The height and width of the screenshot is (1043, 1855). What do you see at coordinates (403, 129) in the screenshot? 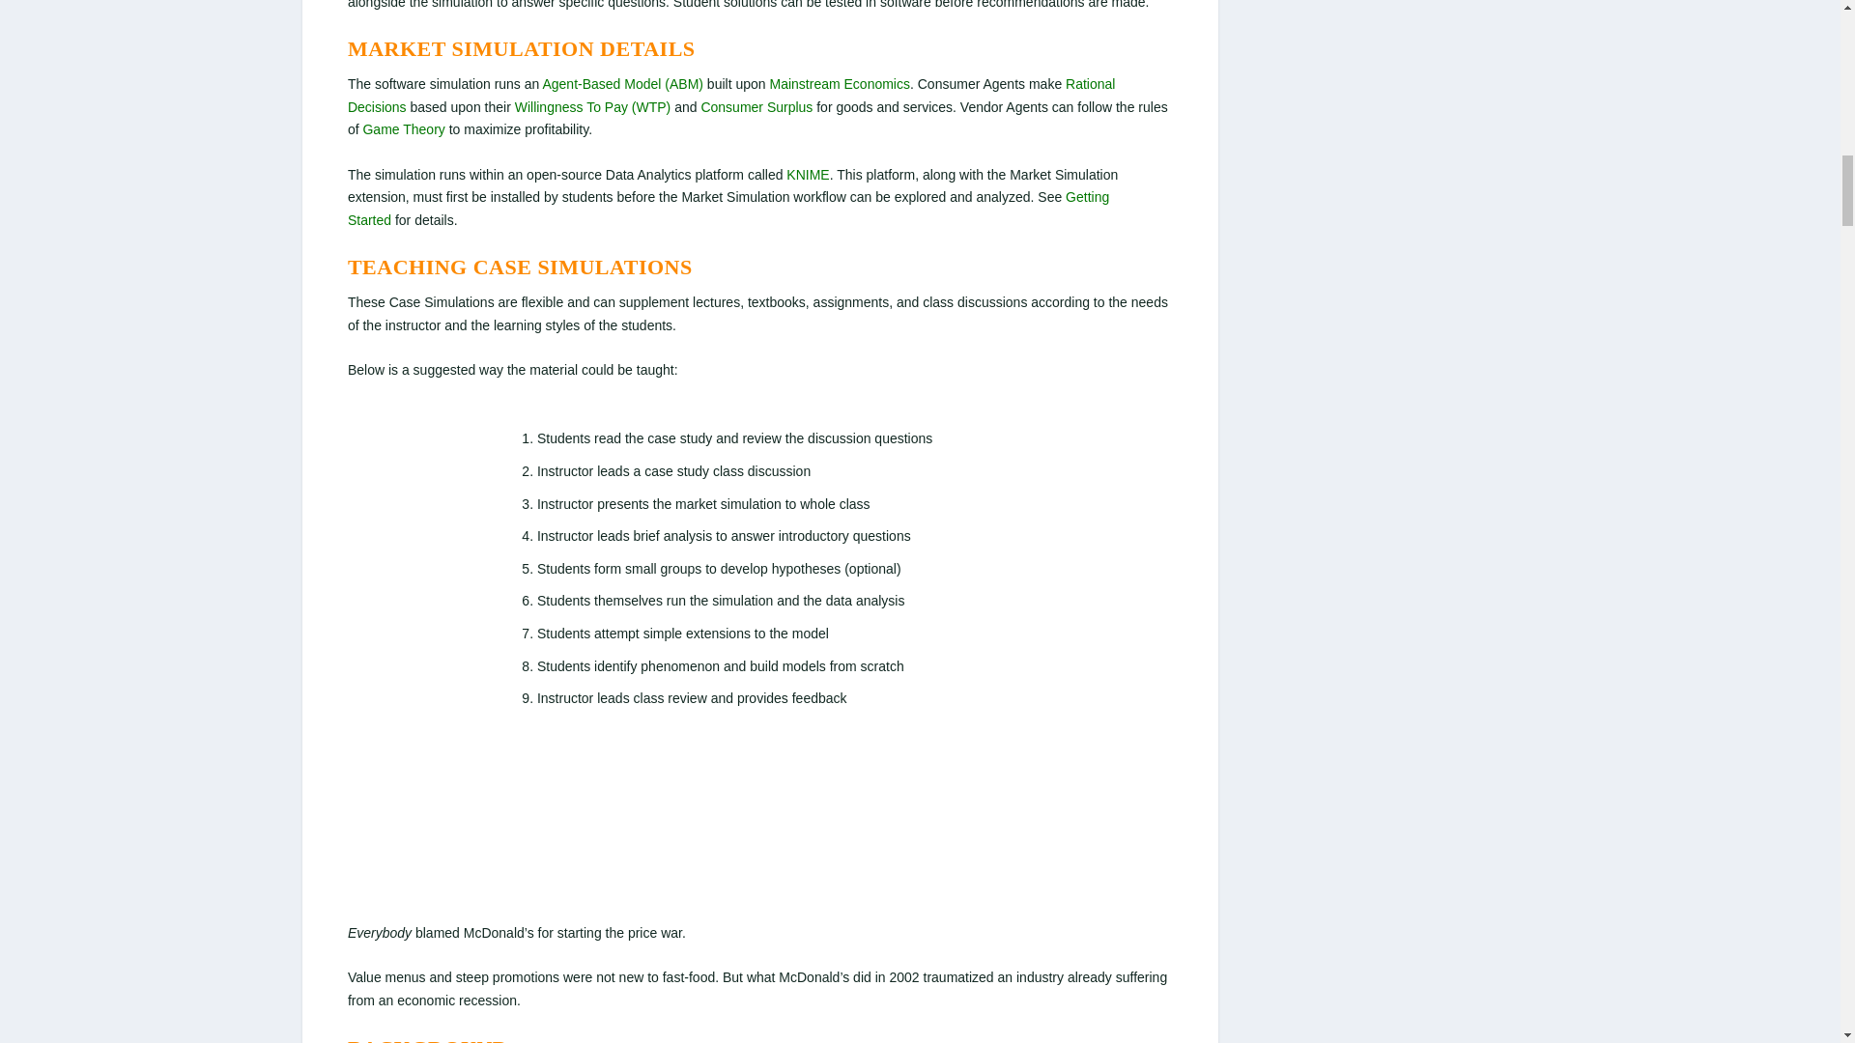
I see `Game Theory` at bounding box center [403, 129].